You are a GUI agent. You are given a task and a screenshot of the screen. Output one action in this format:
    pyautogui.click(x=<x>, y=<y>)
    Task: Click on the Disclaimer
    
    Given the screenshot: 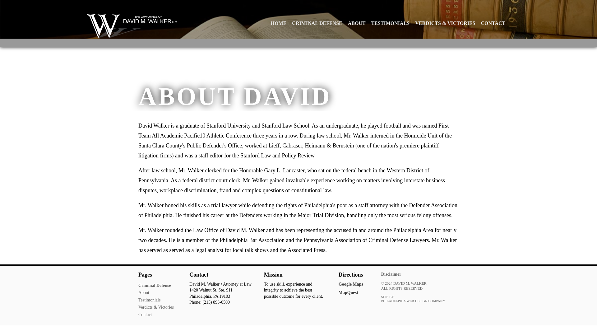 What is the action you would take?
    pyautogui.click(x=391, y=274)
    